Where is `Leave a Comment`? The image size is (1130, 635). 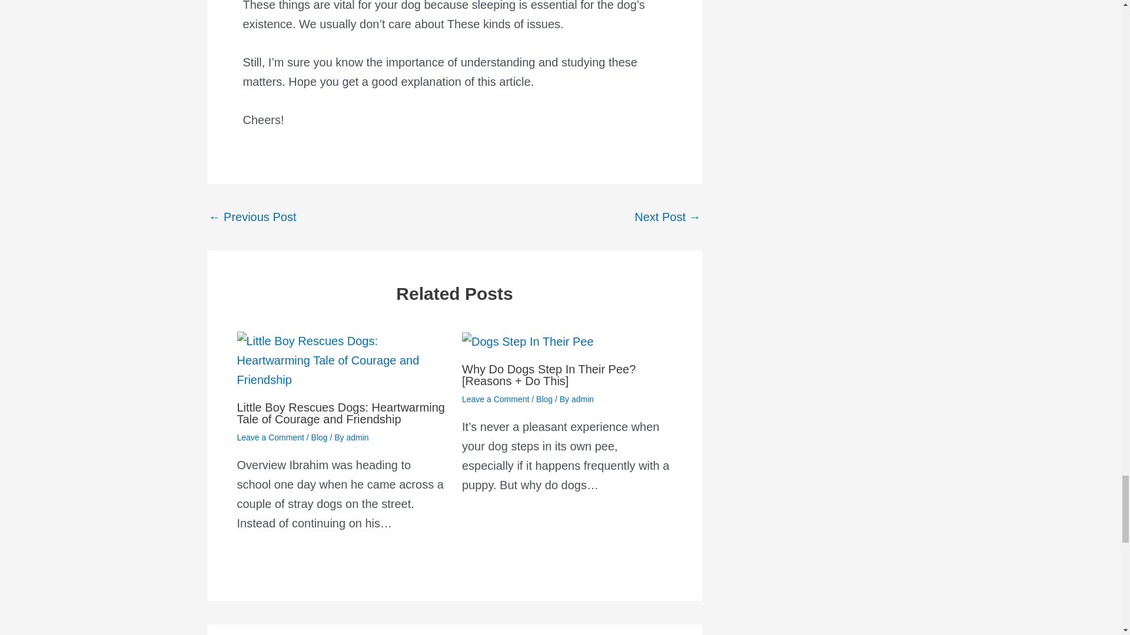 Leave a Comment is located at coordinates (270, 437).